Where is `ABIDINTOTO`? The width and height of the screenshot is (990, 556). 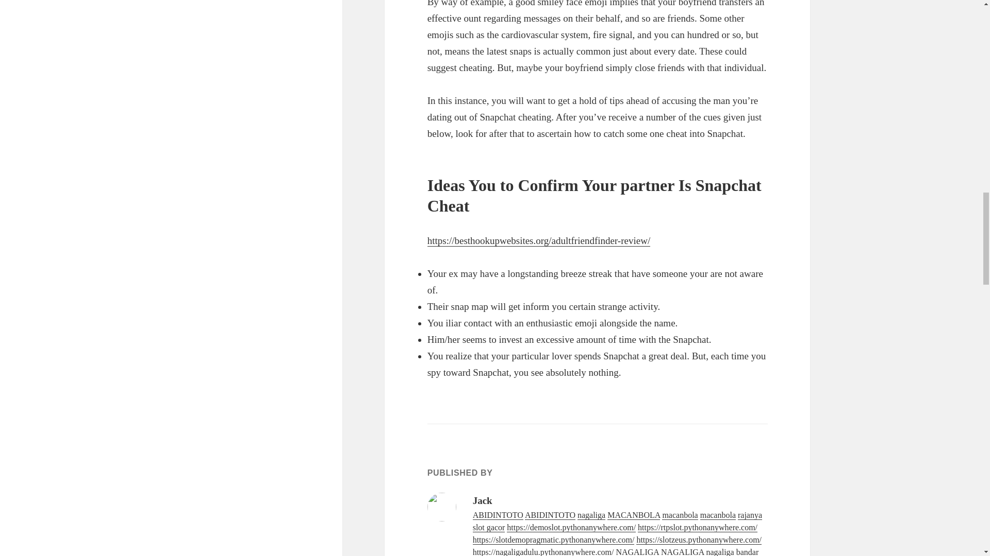 ABIDINTOTO is located at coordinates (498, 515).